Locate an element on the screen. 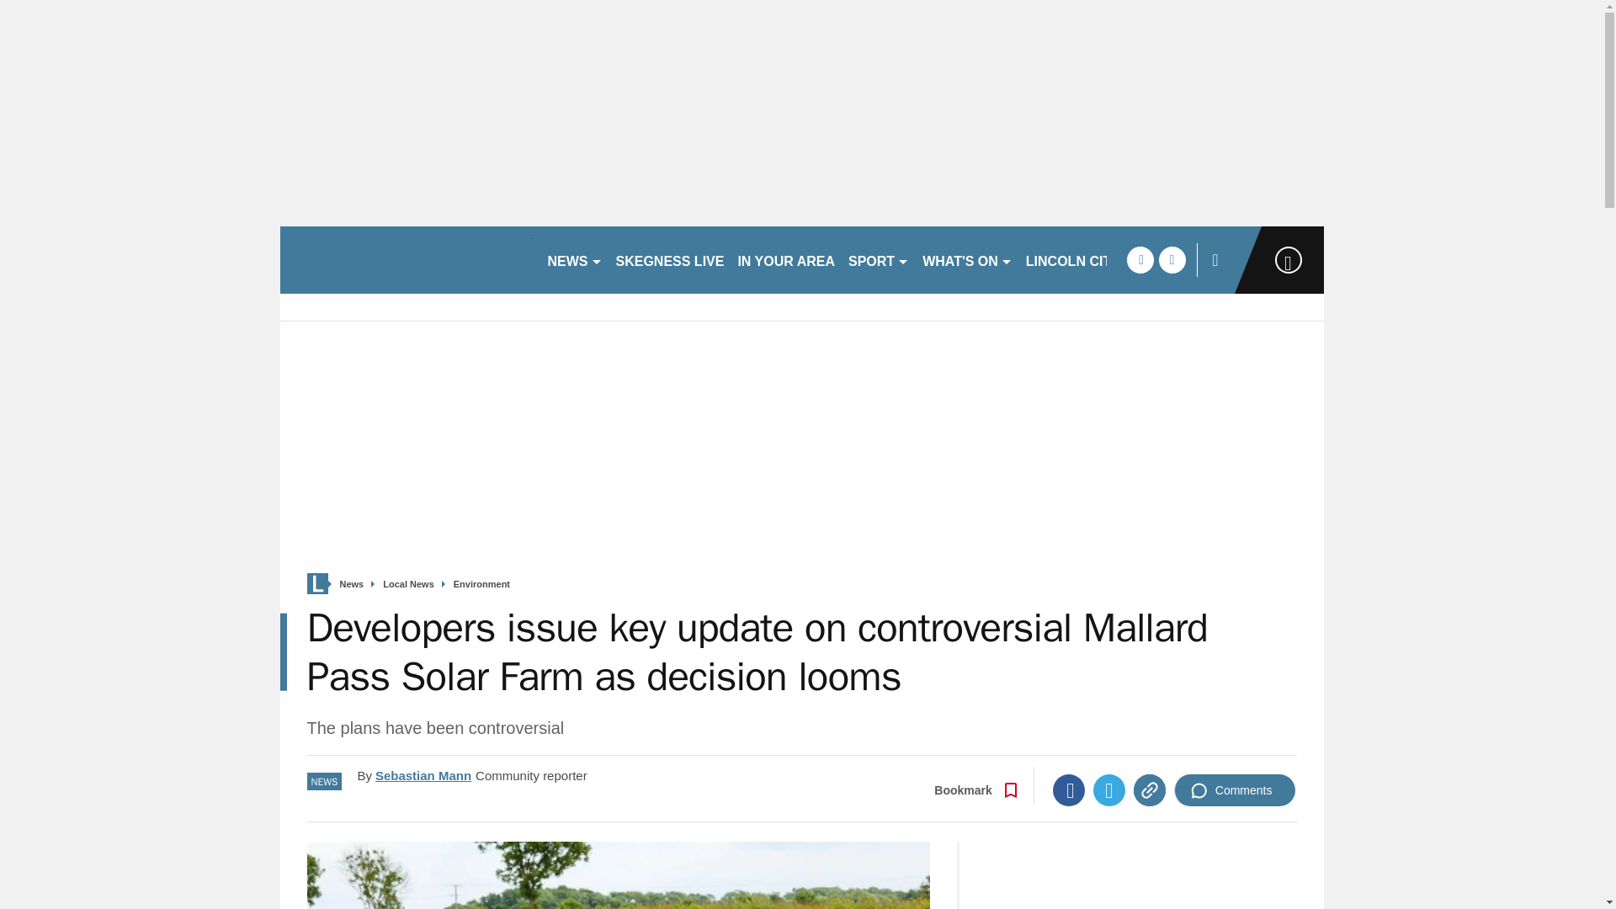 This screenshot has height=909, width=1616. LINCOLN CITY FC is located at coordinates (1083, 259).